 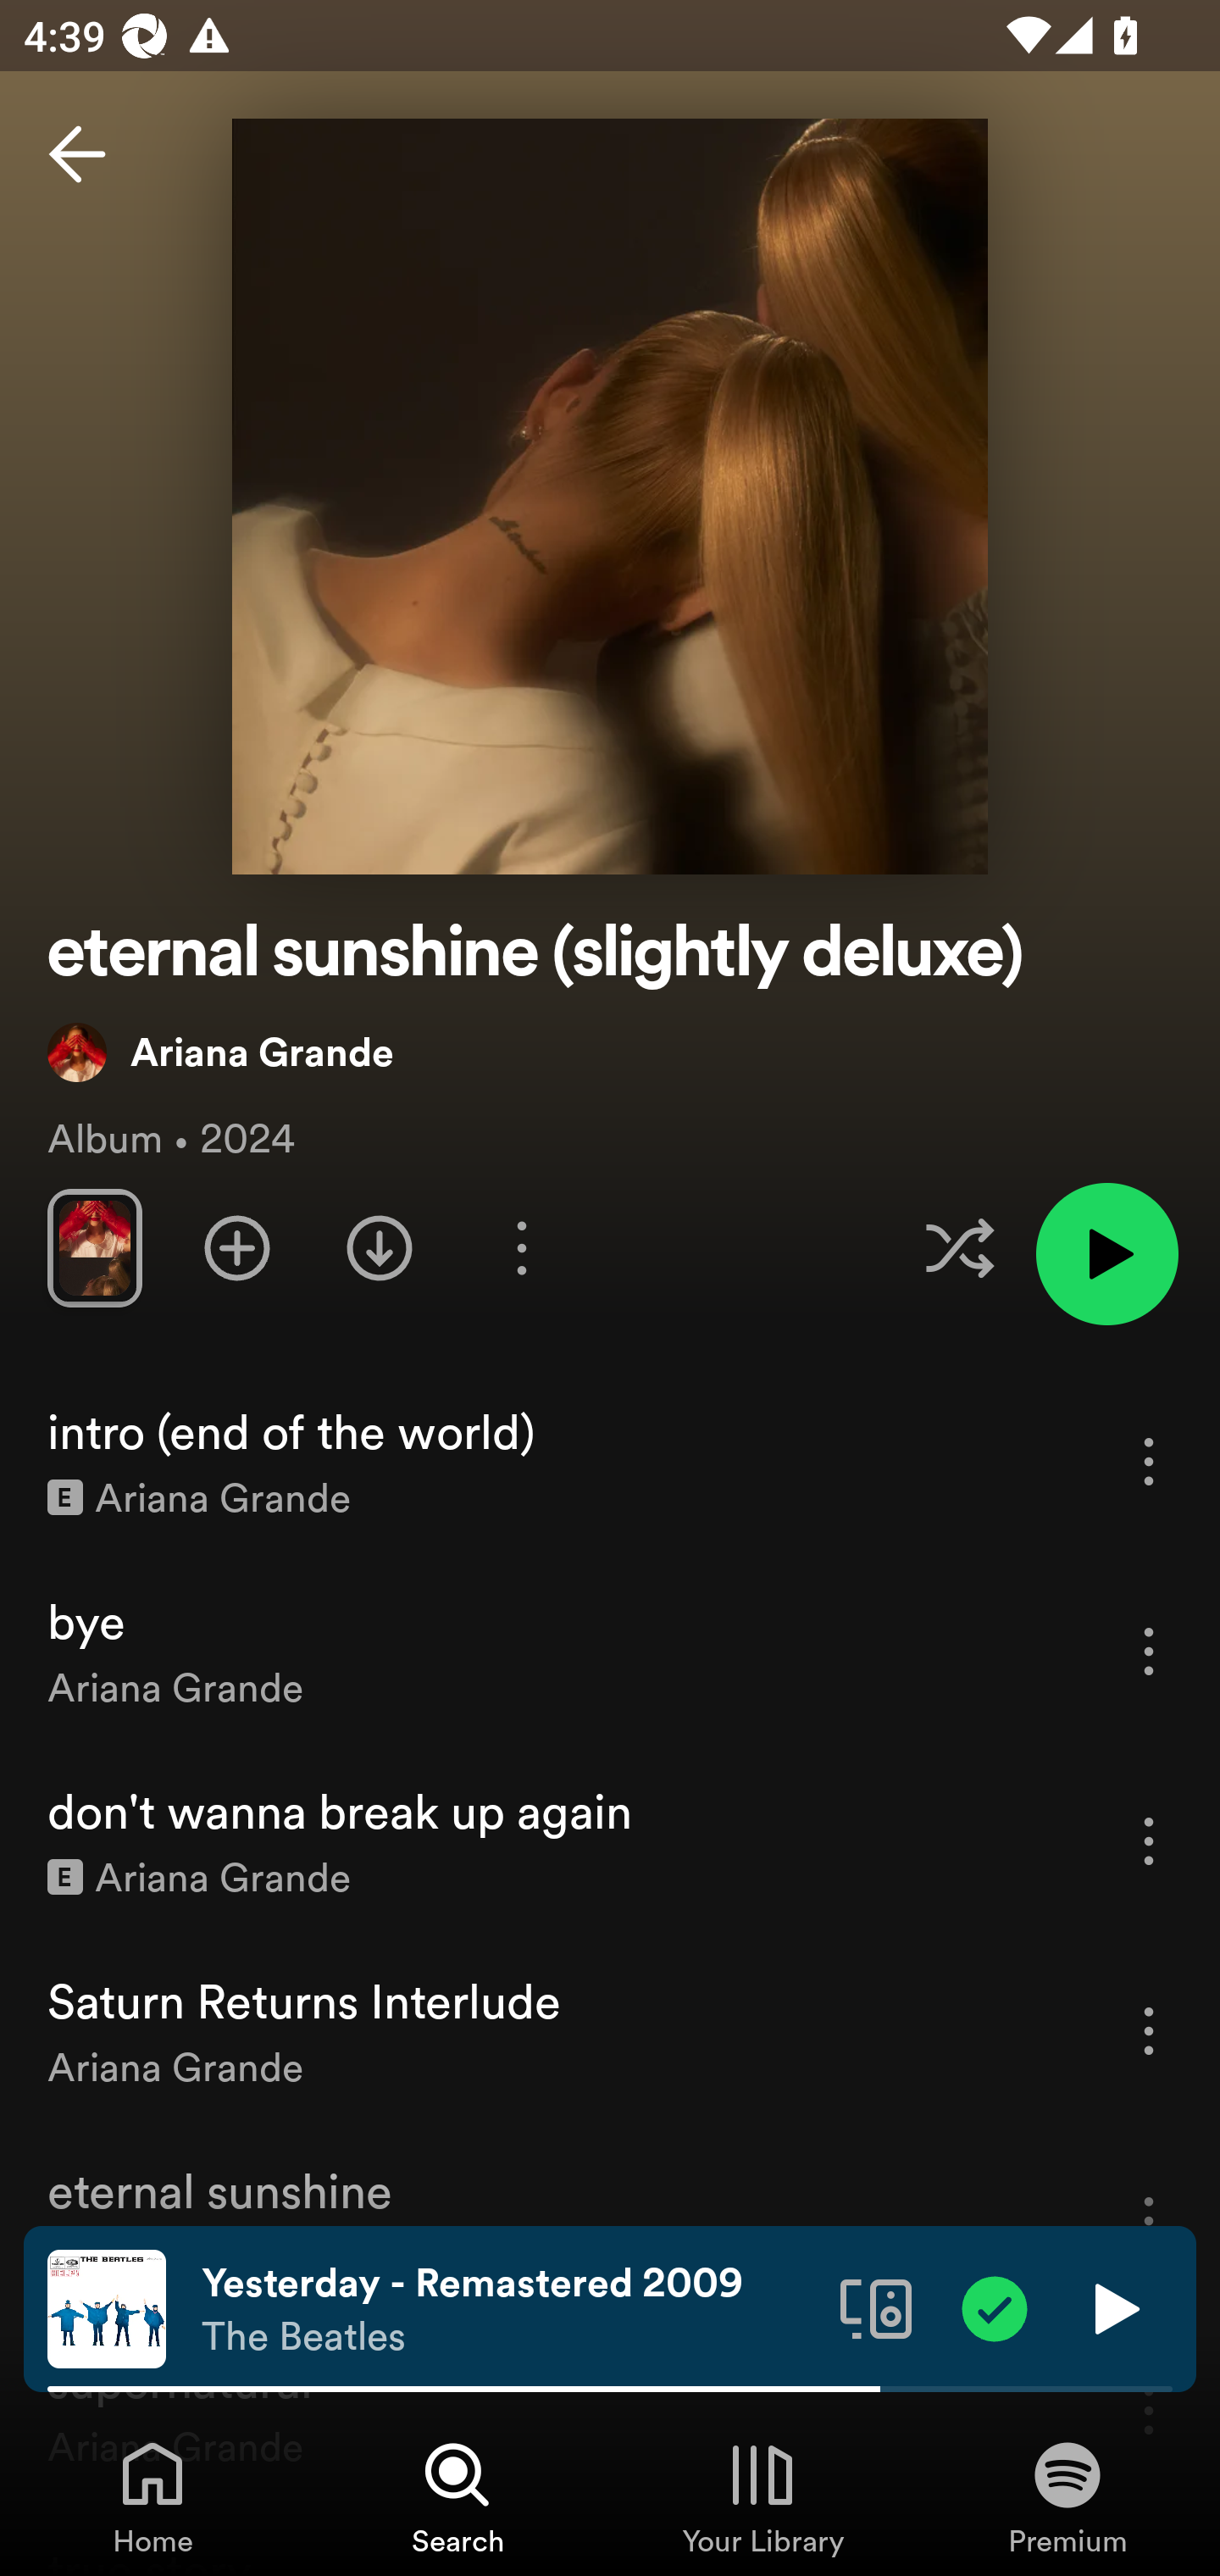 What do you see at coordinates (152, 2496) in the screenshot?
I see `Home, Tab 1 of 4 Home Home` at bounding box center [152, 2496].